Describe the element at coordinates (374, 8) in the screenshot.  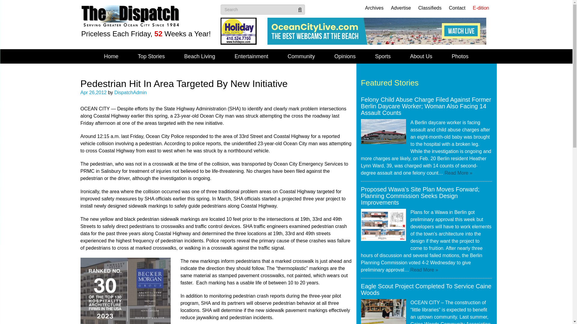
I see `Archives` at that location.